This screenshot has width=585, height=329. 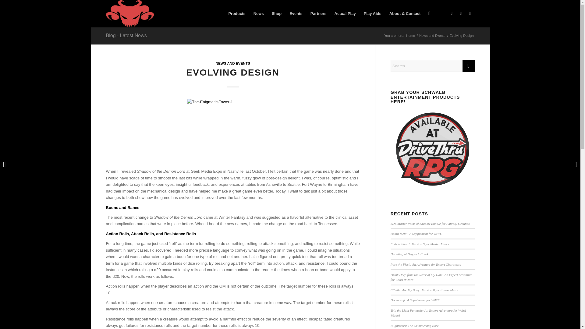 I want to click on Actual Play, so click(x=345, y=13).